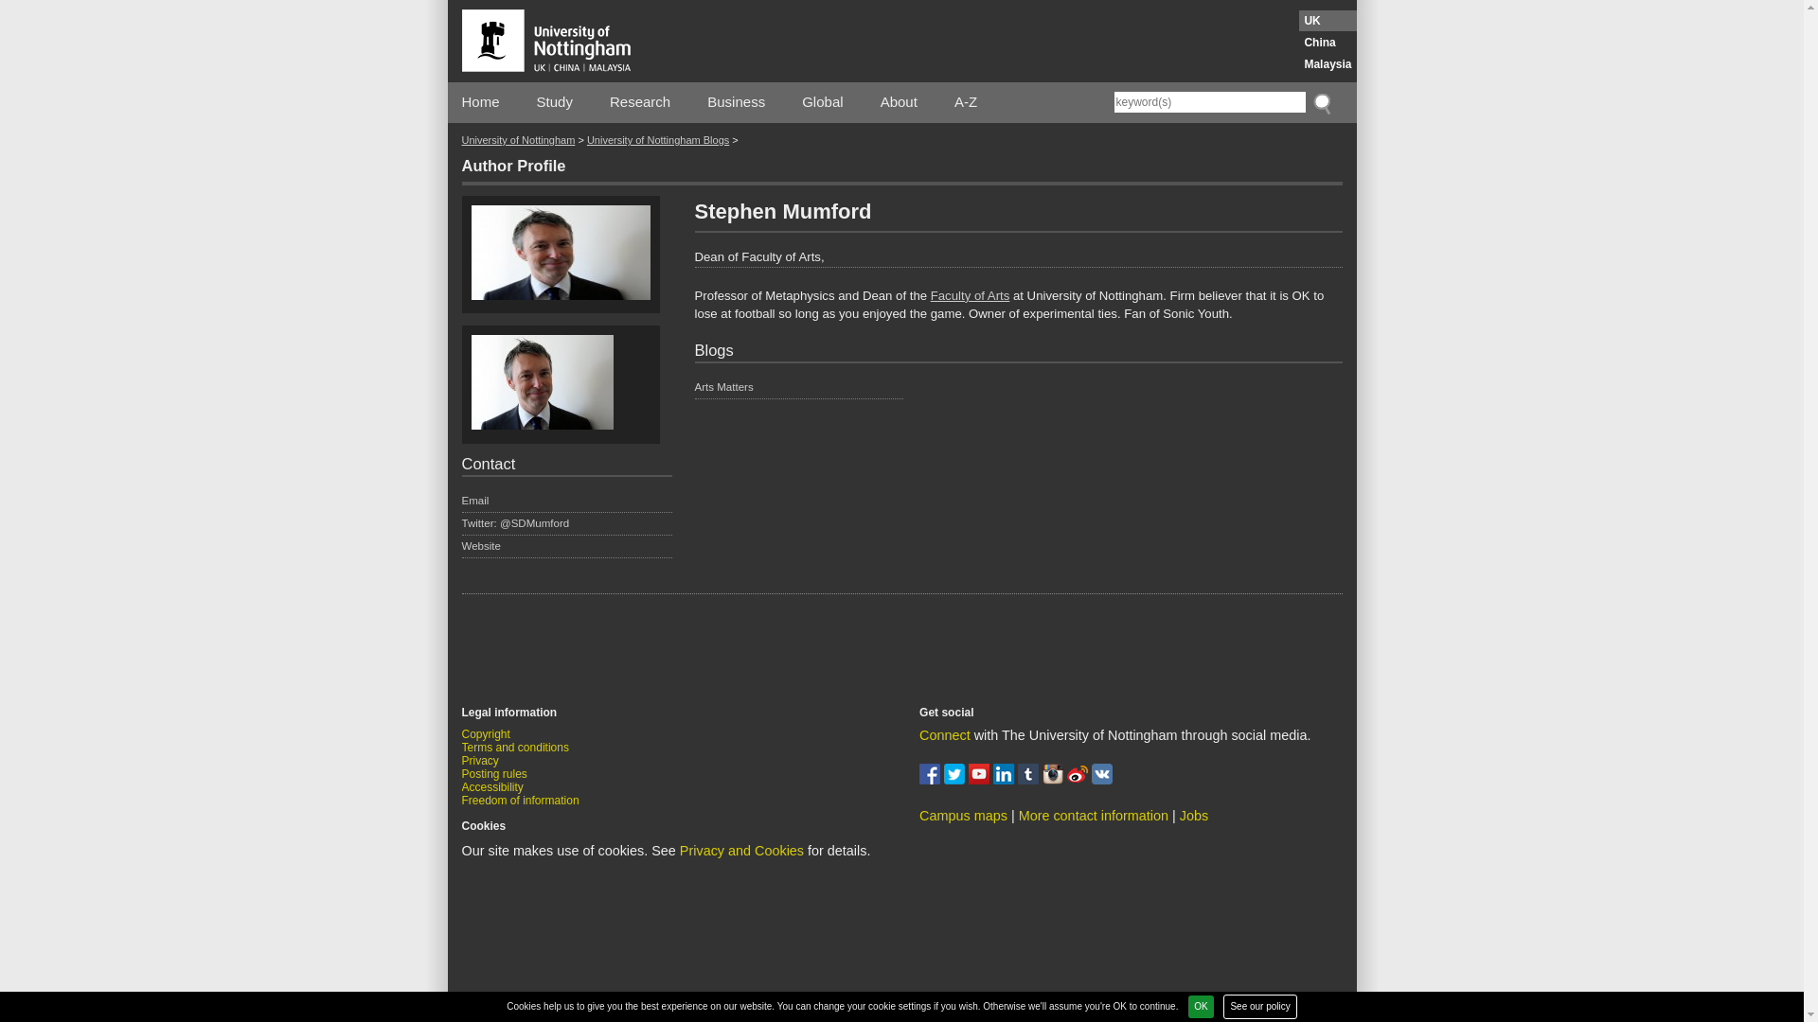 This screenshot has width=1818, height=1022. I want to click on Email, so click(566, 502).